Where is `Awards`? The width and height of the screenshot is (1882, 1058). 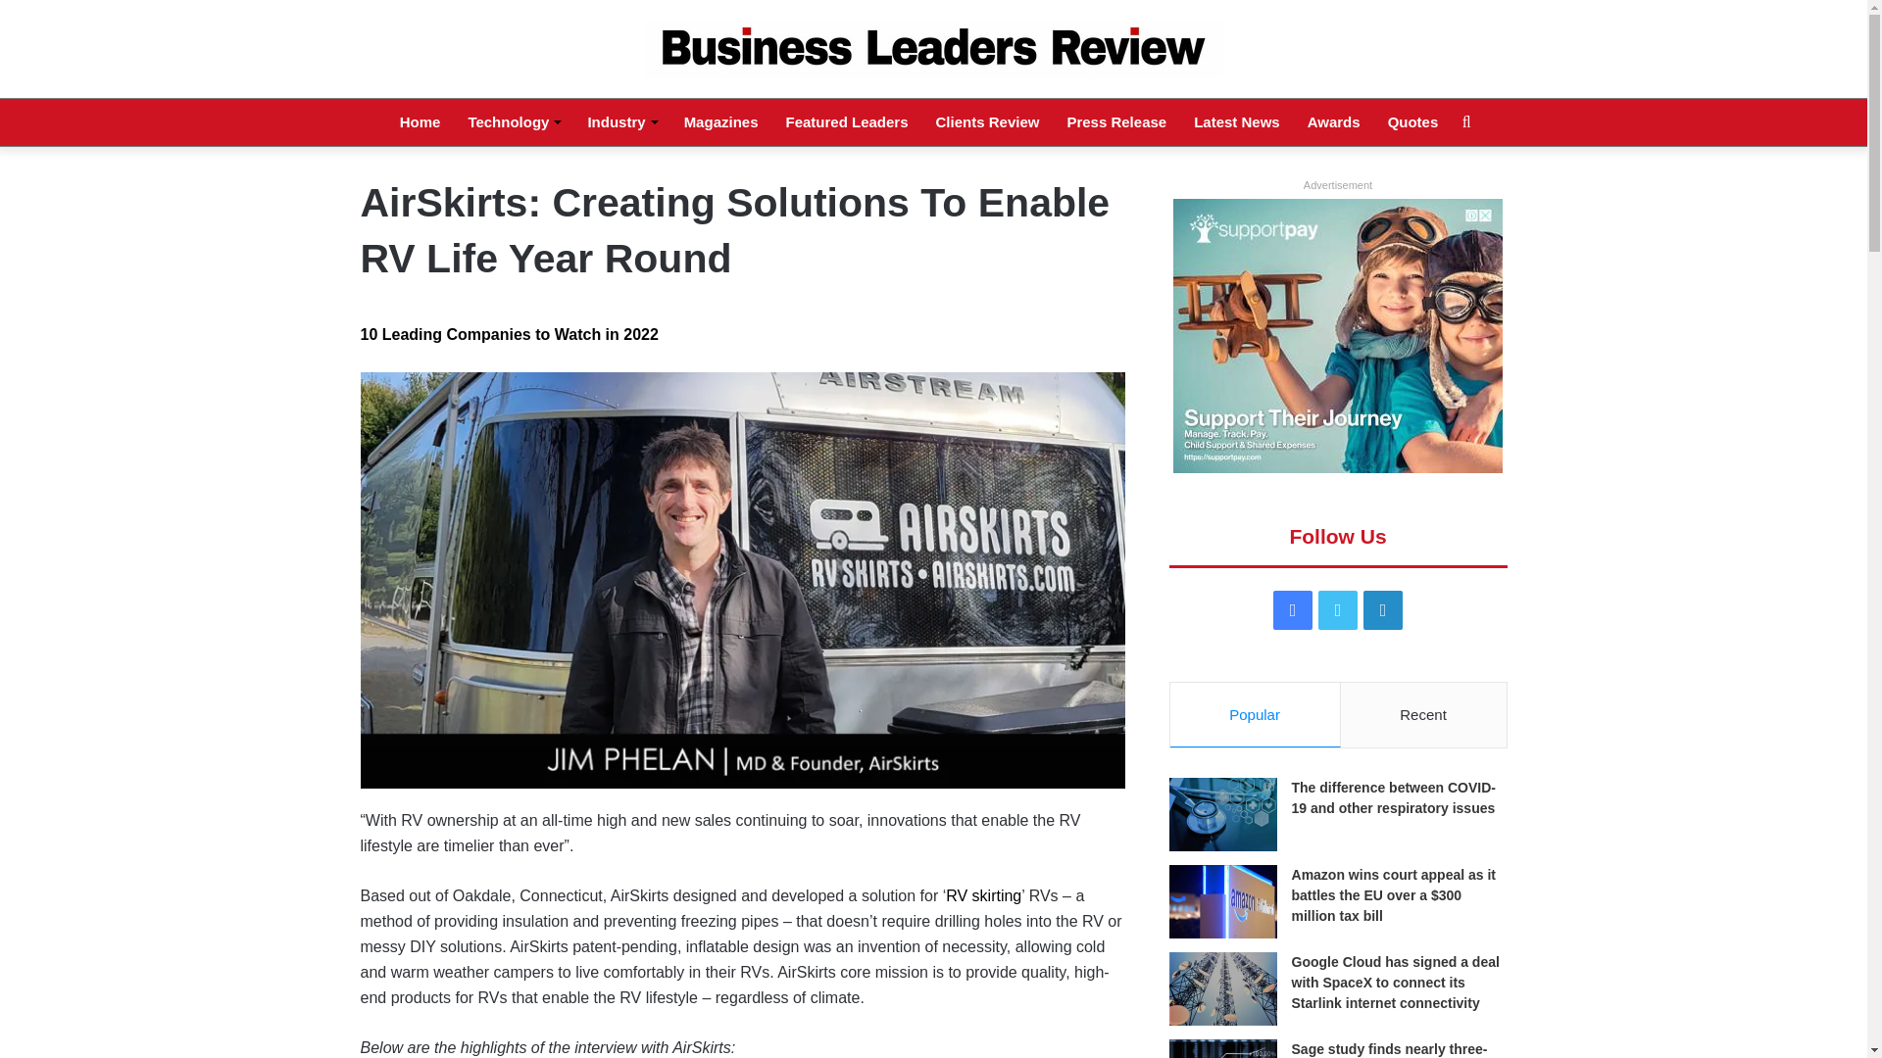
Awards is located at coordinates (1333, 122).